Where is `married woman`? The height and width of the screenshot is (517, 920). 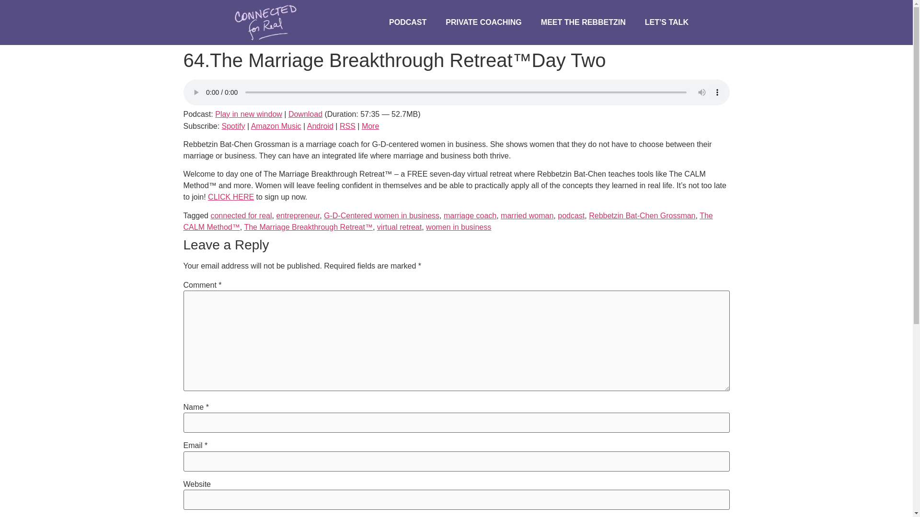 married woman is located at coordinates (527, 215).